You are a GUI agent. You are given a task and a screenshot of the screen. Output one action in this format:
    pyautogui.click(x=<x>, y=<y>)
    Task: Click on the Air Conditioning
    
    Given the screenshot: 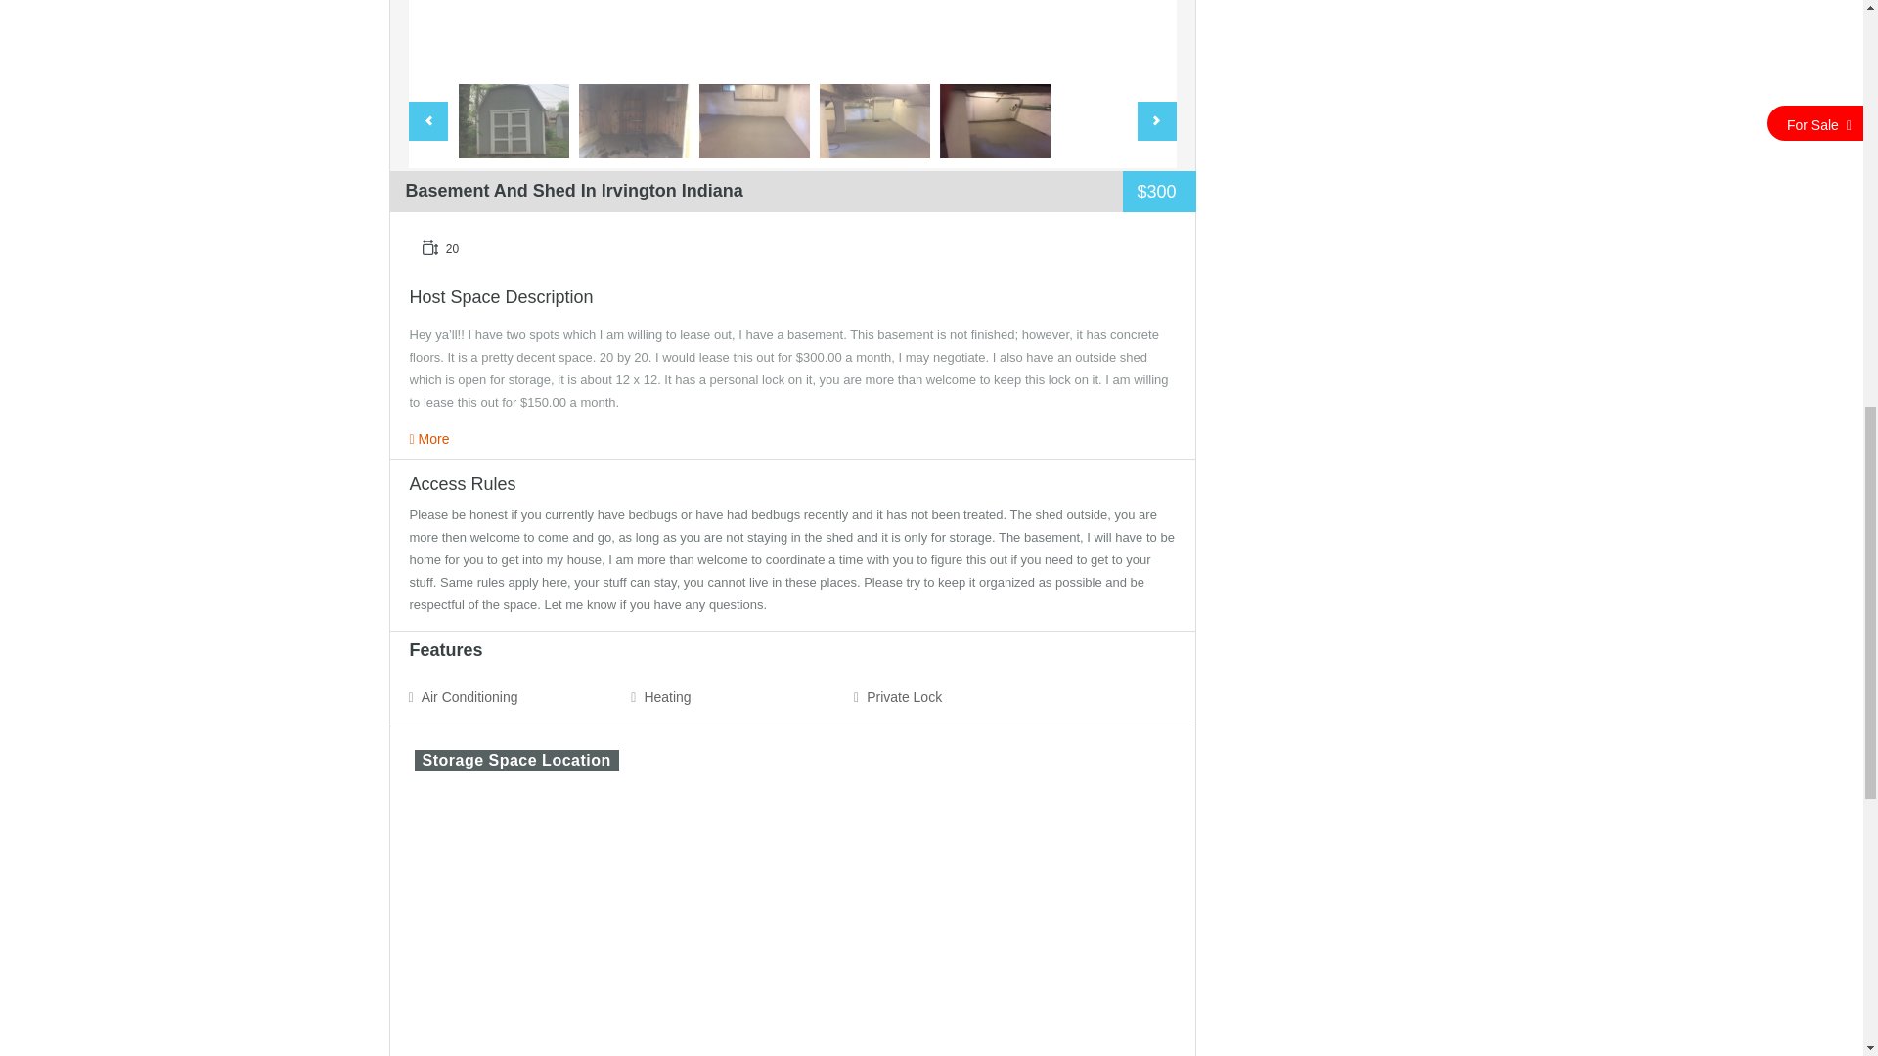 What is the action you would take?
    pyautogui.click(x=469, y=696)
    